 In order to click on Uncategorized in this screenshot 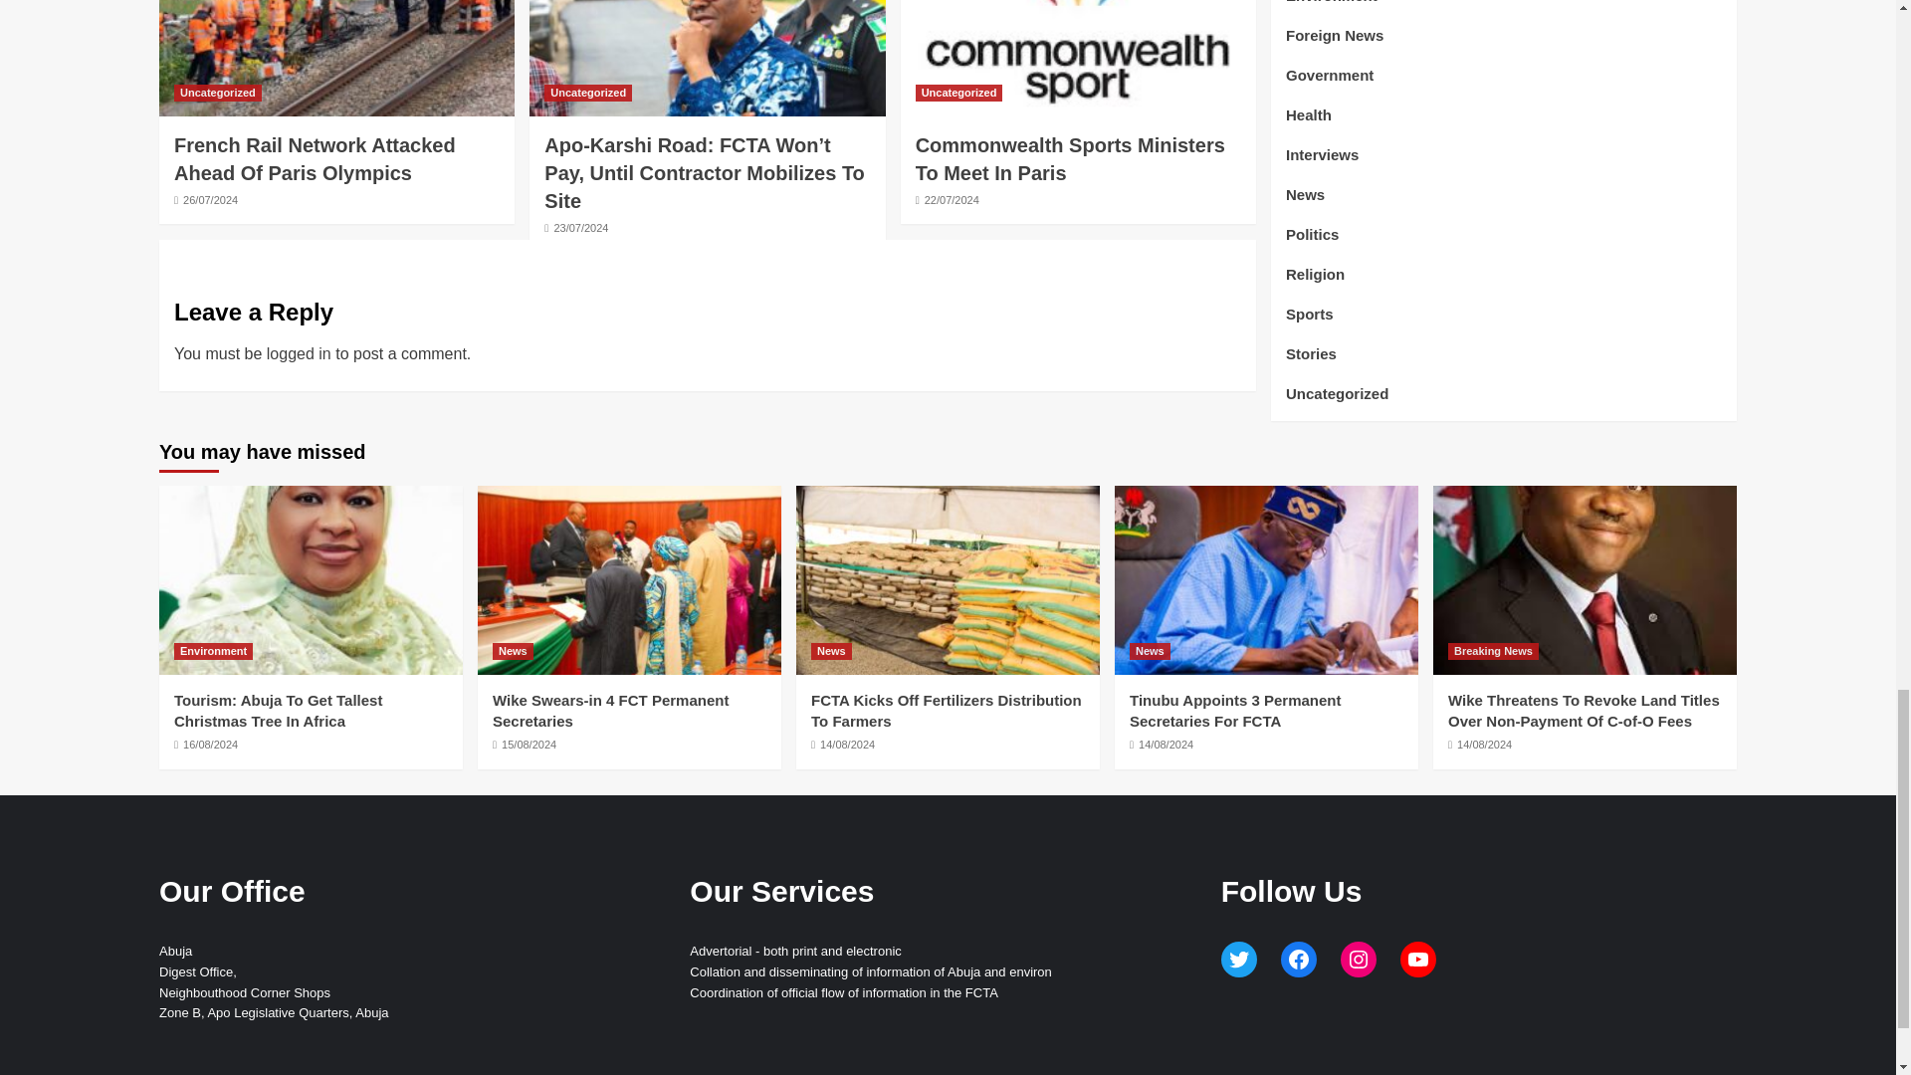, I will do `click(959, 93)`.